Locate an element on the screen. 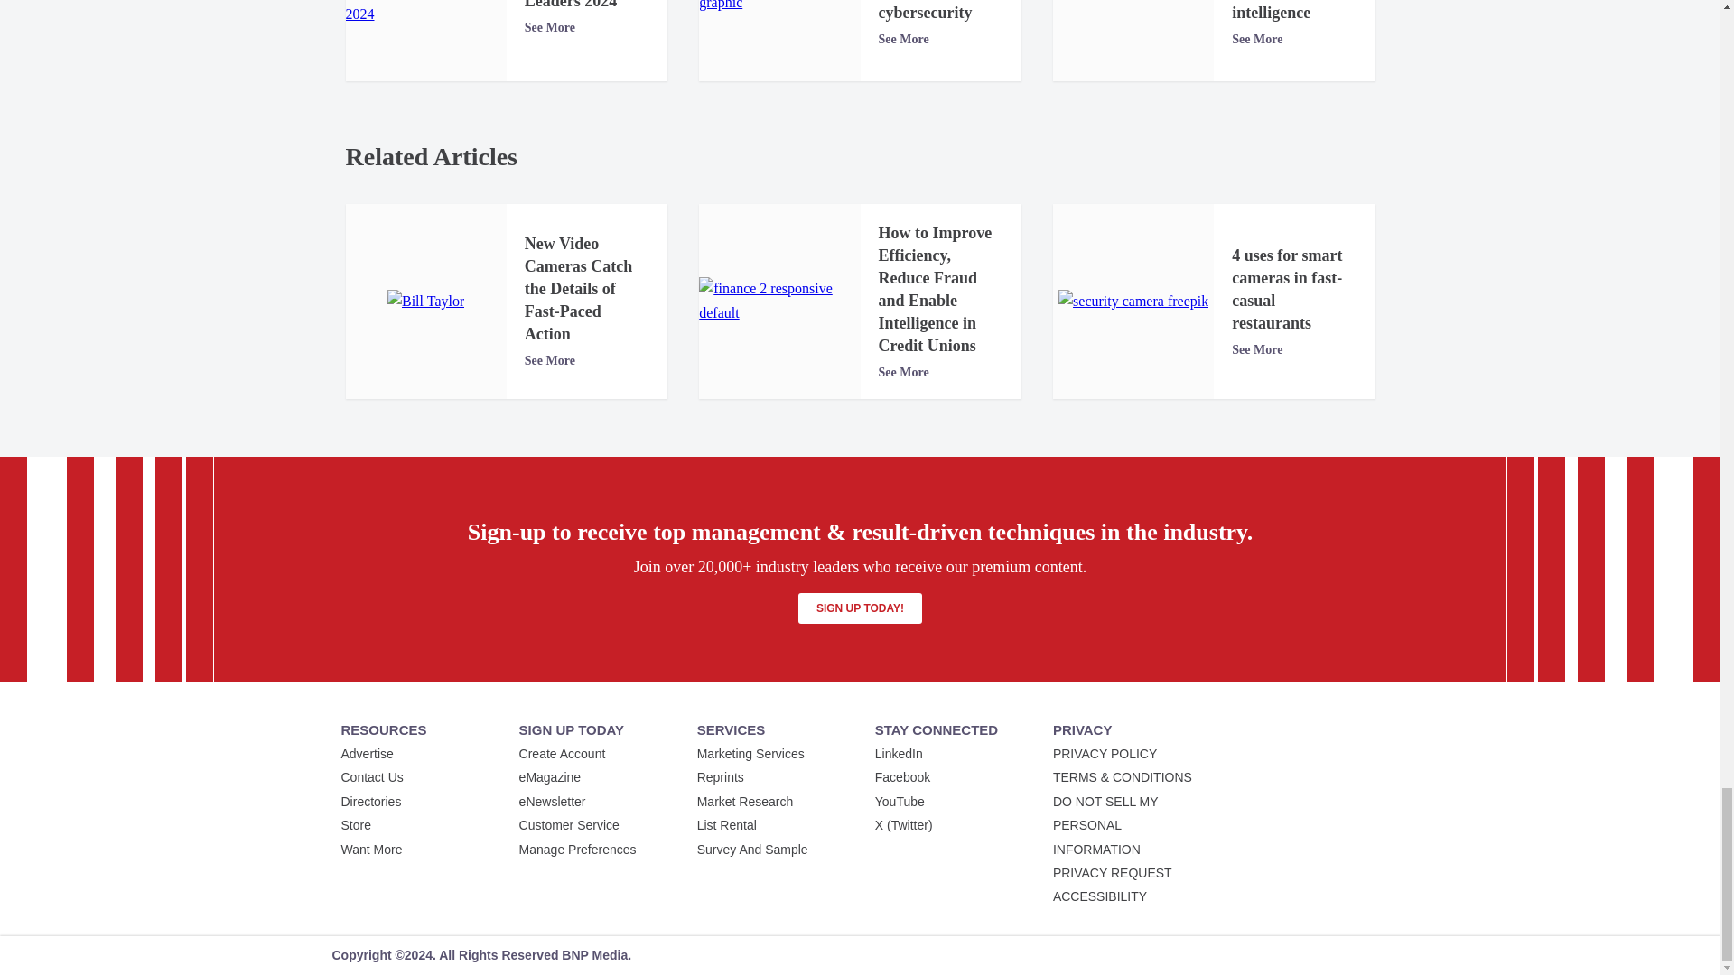  Bill Taylor is located at coordinates (425, 301).